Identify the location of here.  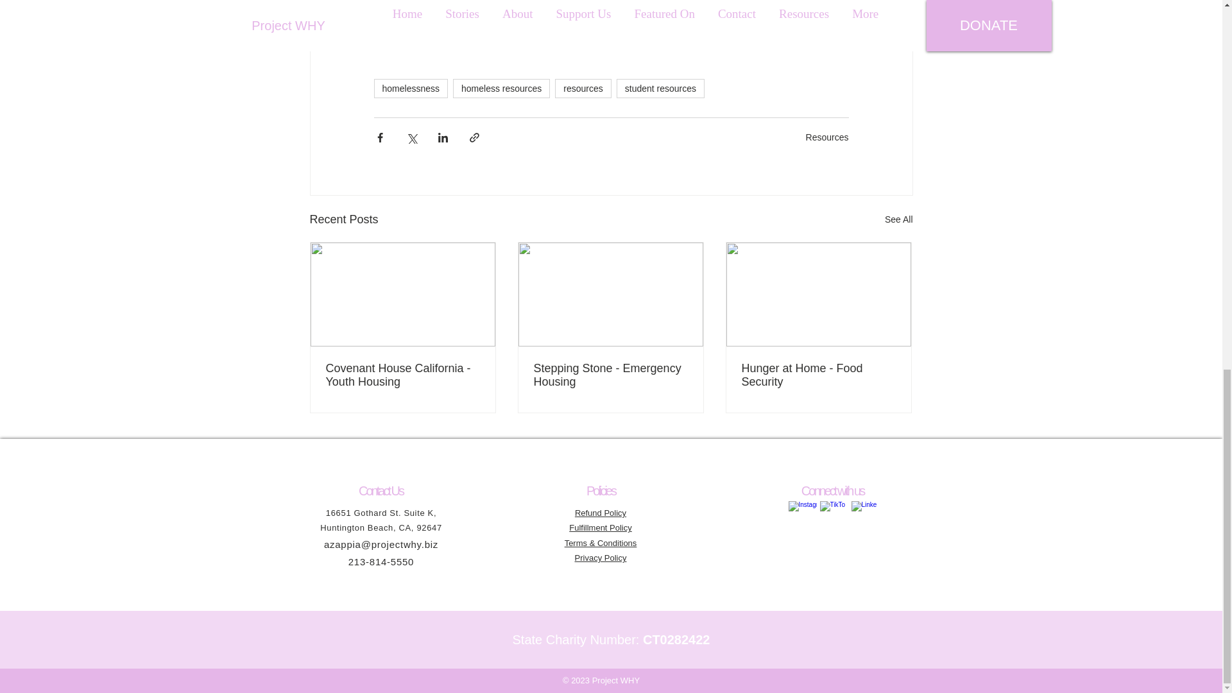
(715, 40).